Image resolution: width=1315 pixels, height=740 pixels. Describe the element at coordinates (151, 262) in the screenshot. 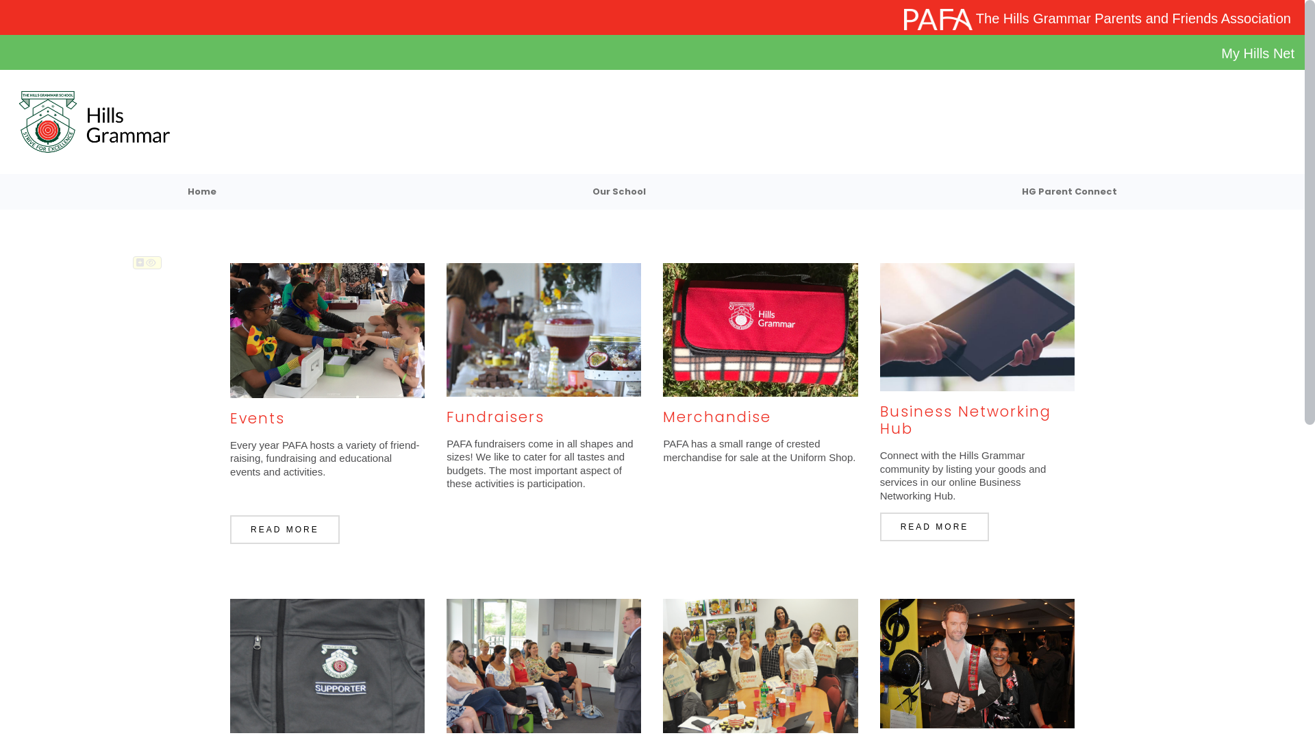

I see `View public modules as well` at that location.